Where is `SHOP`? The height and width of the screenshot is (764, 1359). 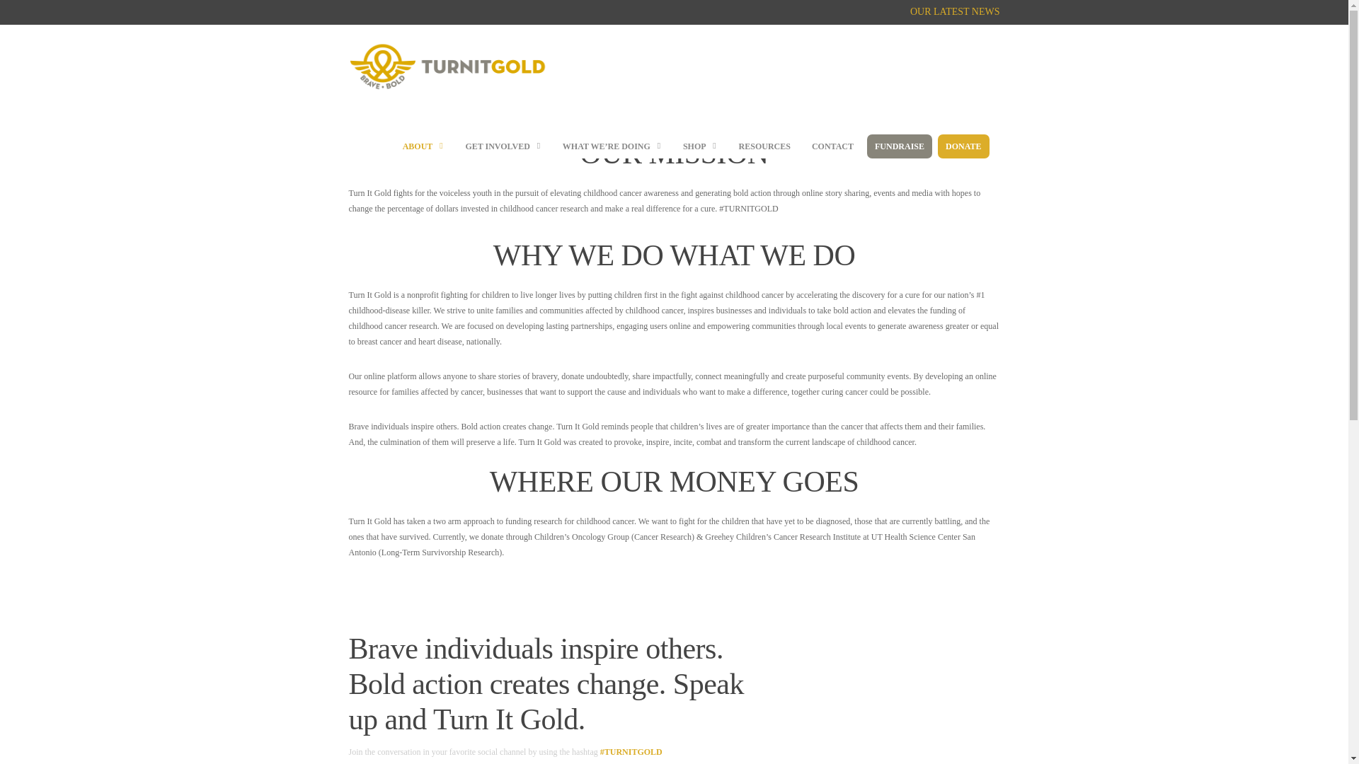 SHOP is located at coordinates (699, 146).